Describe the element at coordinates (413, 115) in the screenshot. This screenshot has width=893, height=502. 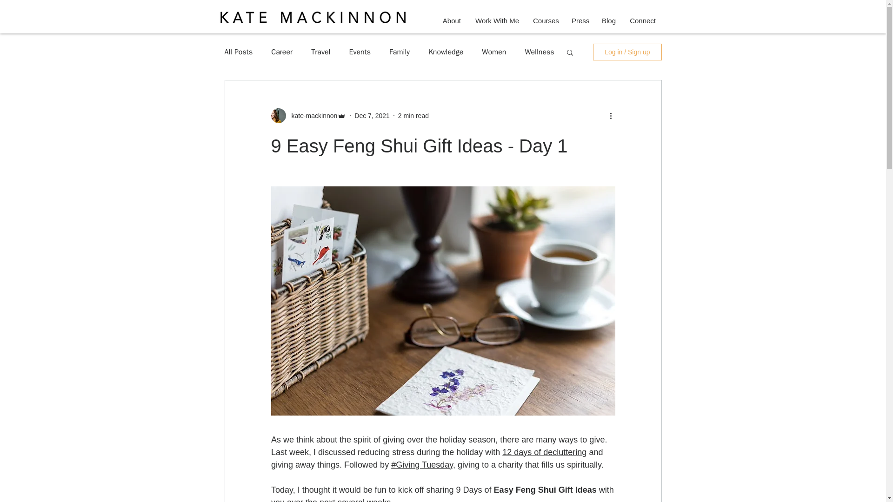
I see `2 min read` at that location.